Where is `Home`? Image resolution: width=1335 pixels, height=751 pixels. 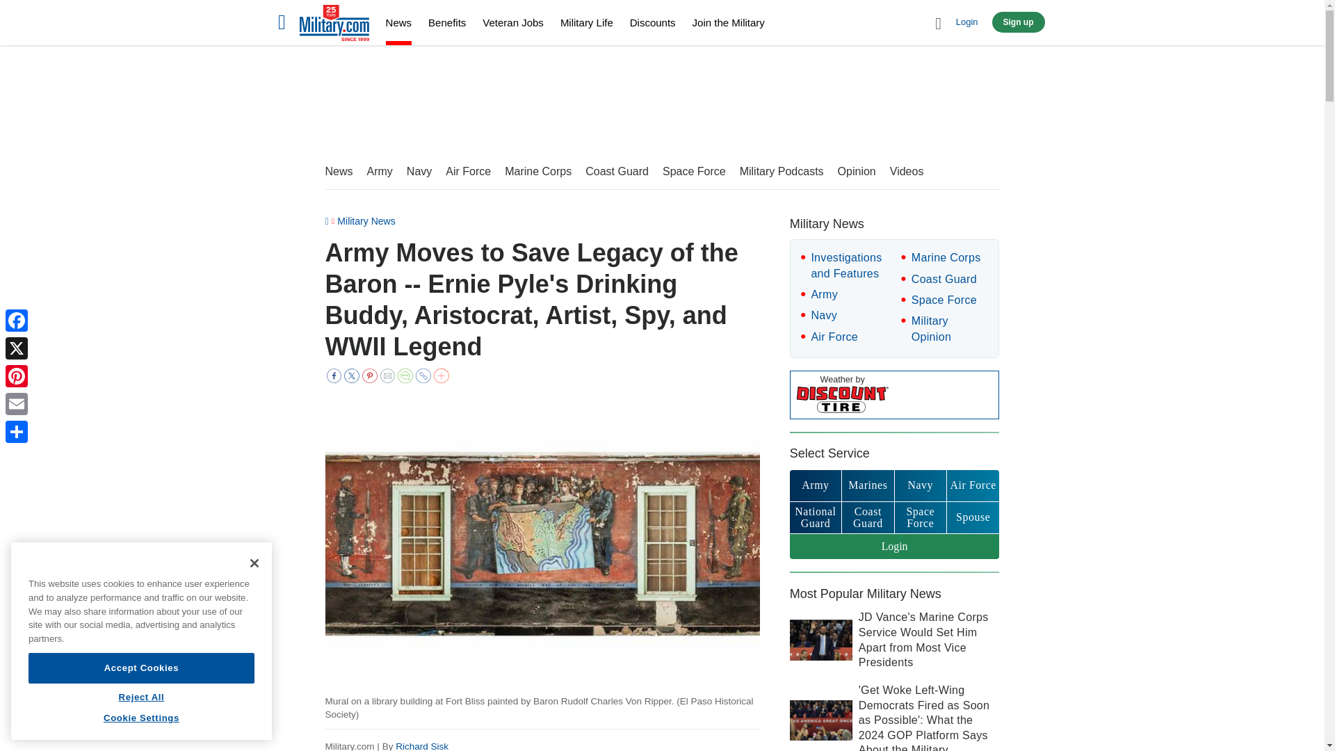
Home is located at coordinates (334, 25).